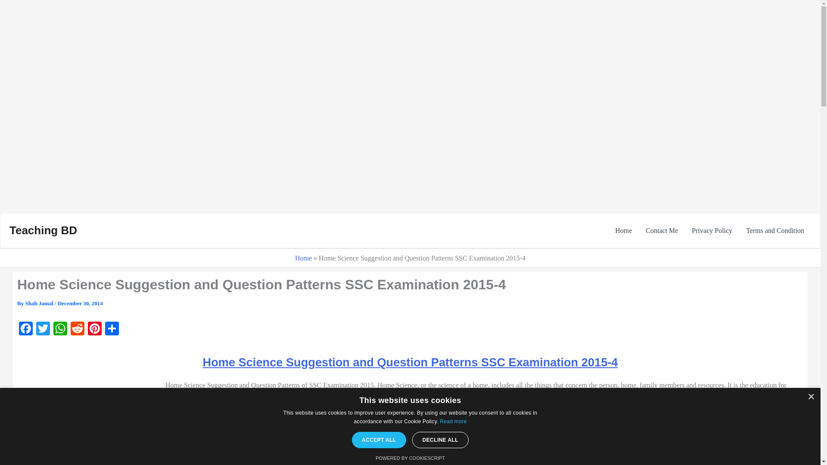  Describe the element at coordinates (26, 330) in the screenshot. I see `Facebook` at that location.